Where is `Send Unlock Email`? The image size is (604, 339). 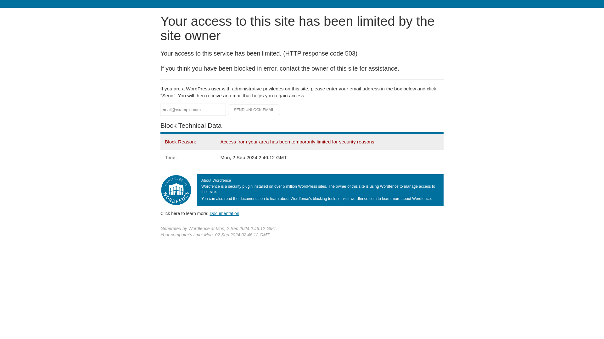
Send Unlock Email is located at coordinates (254, 110).